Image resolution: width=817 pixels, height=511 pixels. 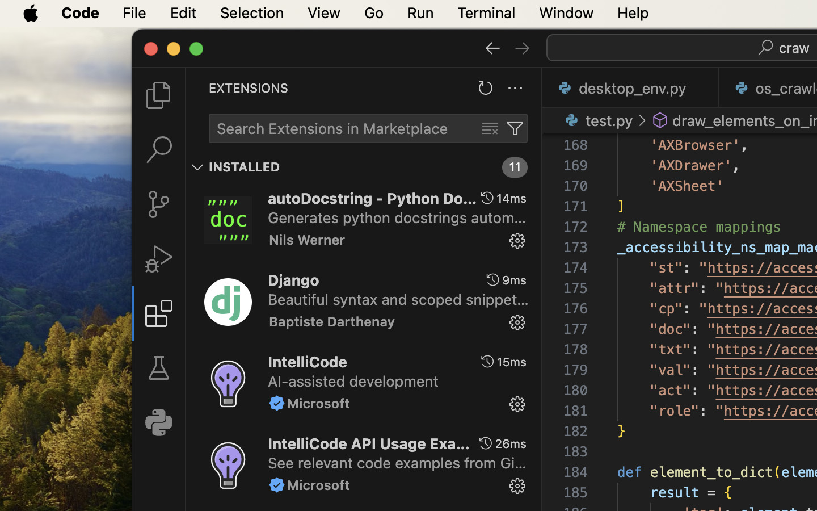 I want to click on 1 , so click(x=159, y=313).